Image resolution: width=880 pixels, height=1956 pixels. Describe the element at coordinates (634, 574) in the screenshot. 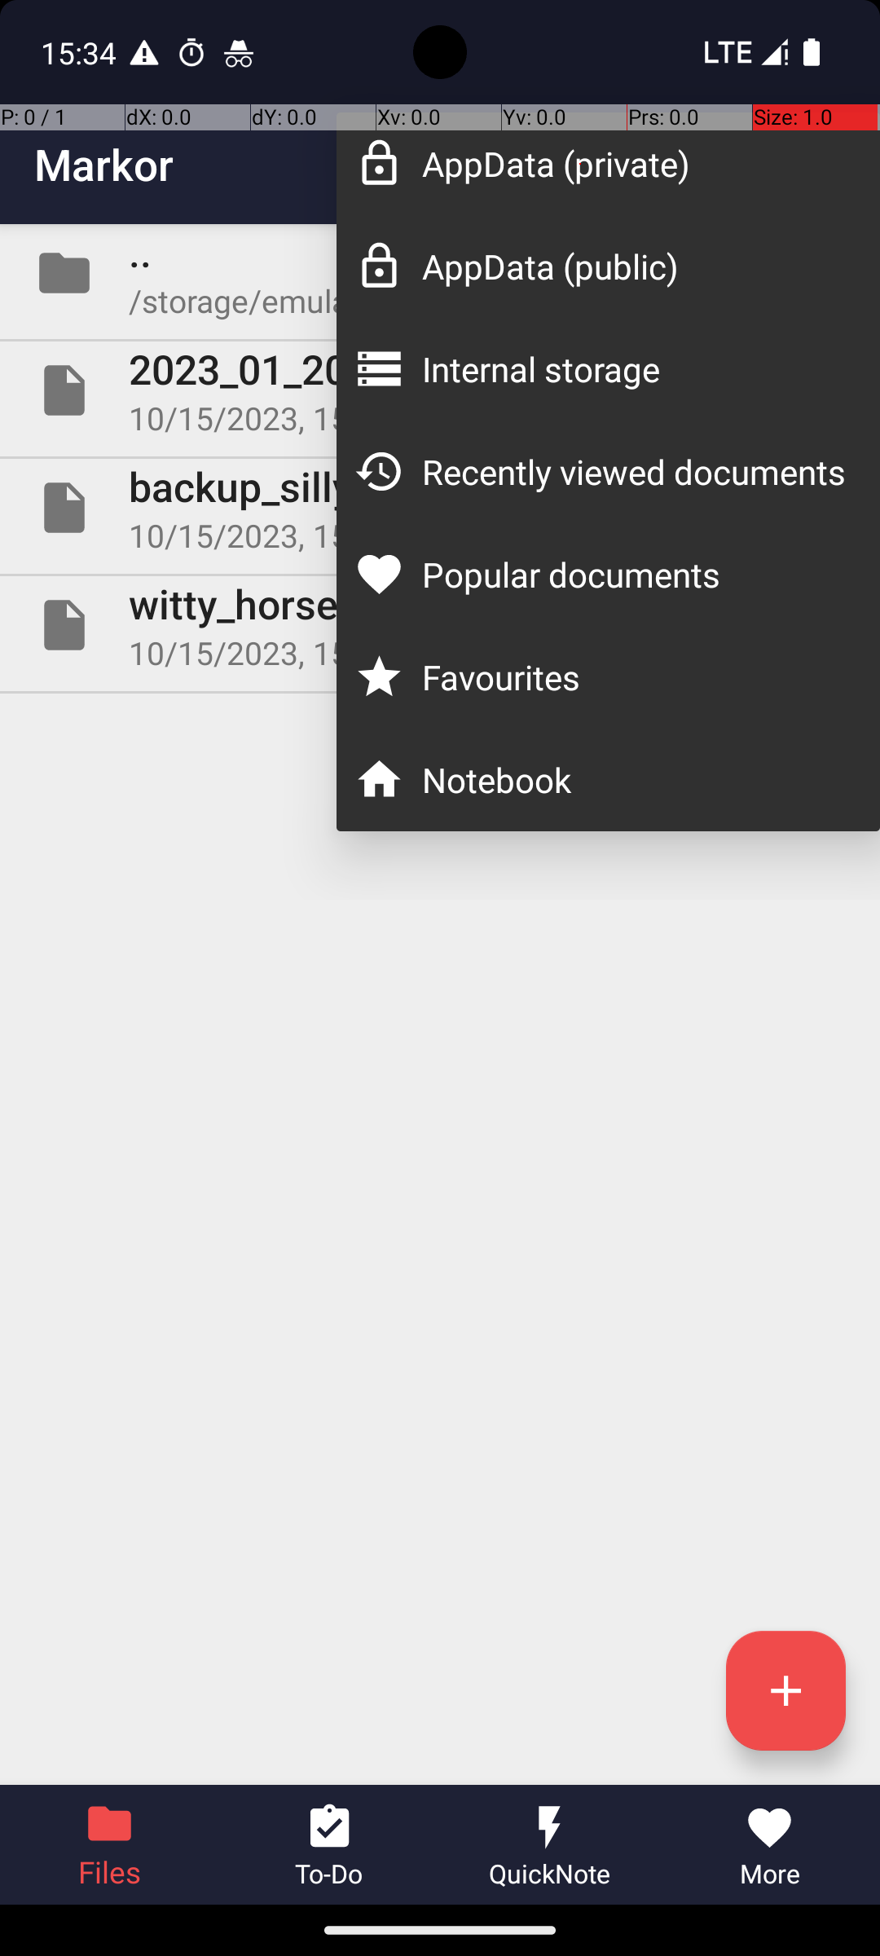

I see `Popular documents` at that location.